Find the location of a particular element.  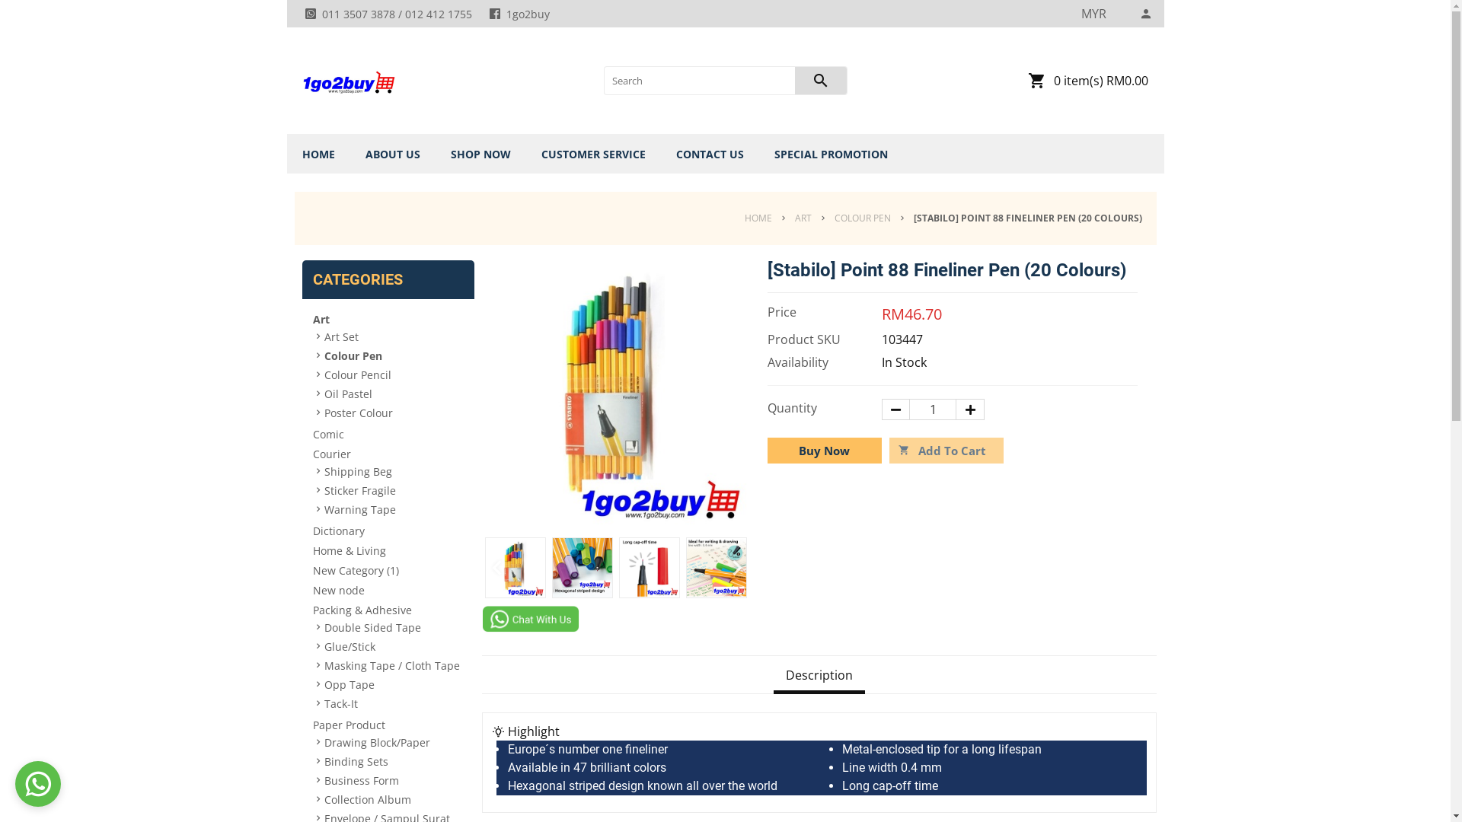

[STABILO] POINT 88 FINELINER PEN (20 COLOURS) is located at coordinates (1027, 218).